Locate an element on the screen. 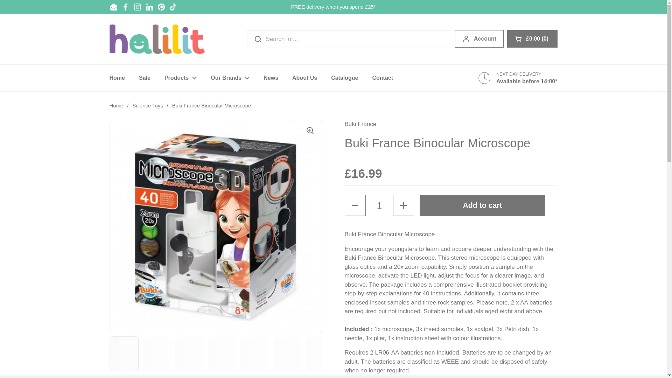 Image resolution: width=672 pixels, height=378 pixels. Home is located at coordinates (117, 78).